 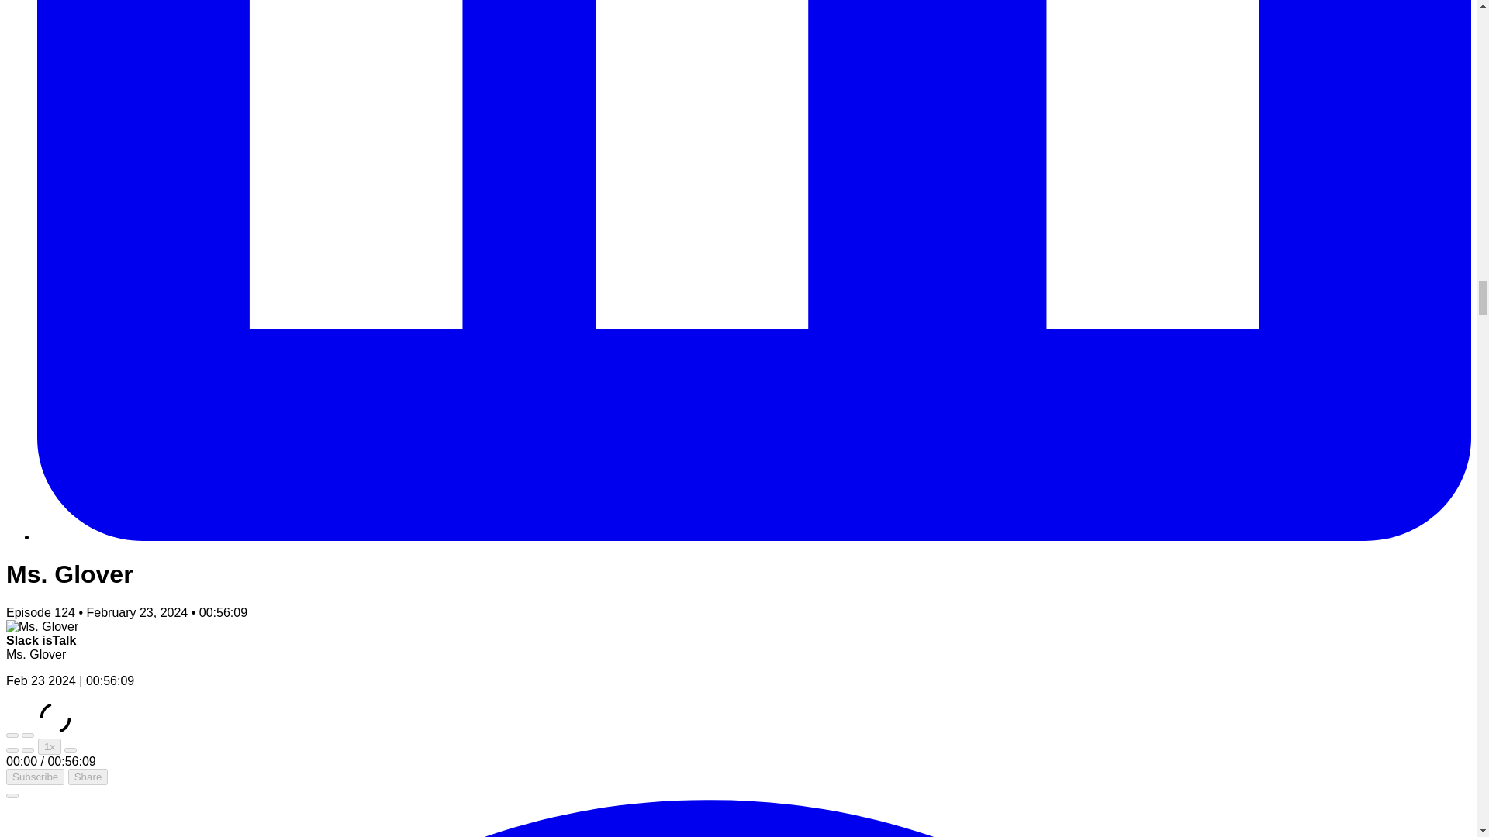 What do you see at coordinates (50, 746) in the screenshot?
I see `1x` at bounding box center [50, 746].